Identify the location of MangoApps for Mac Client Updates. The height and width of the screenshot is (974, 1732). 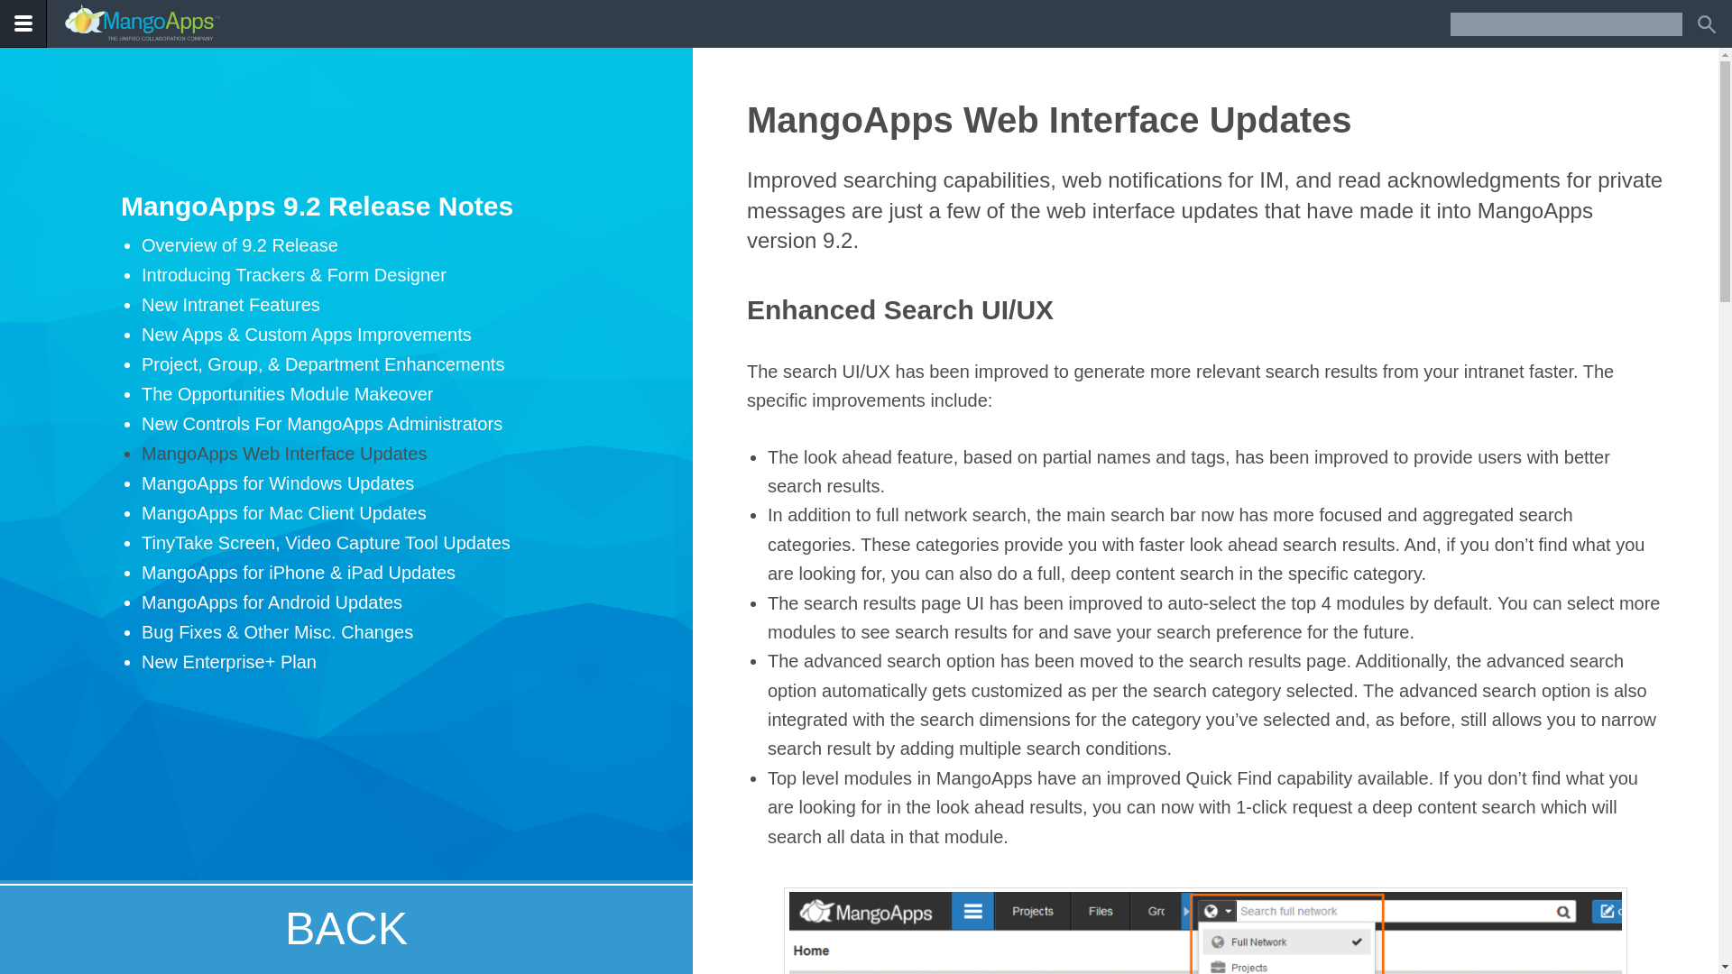
(283, 512).